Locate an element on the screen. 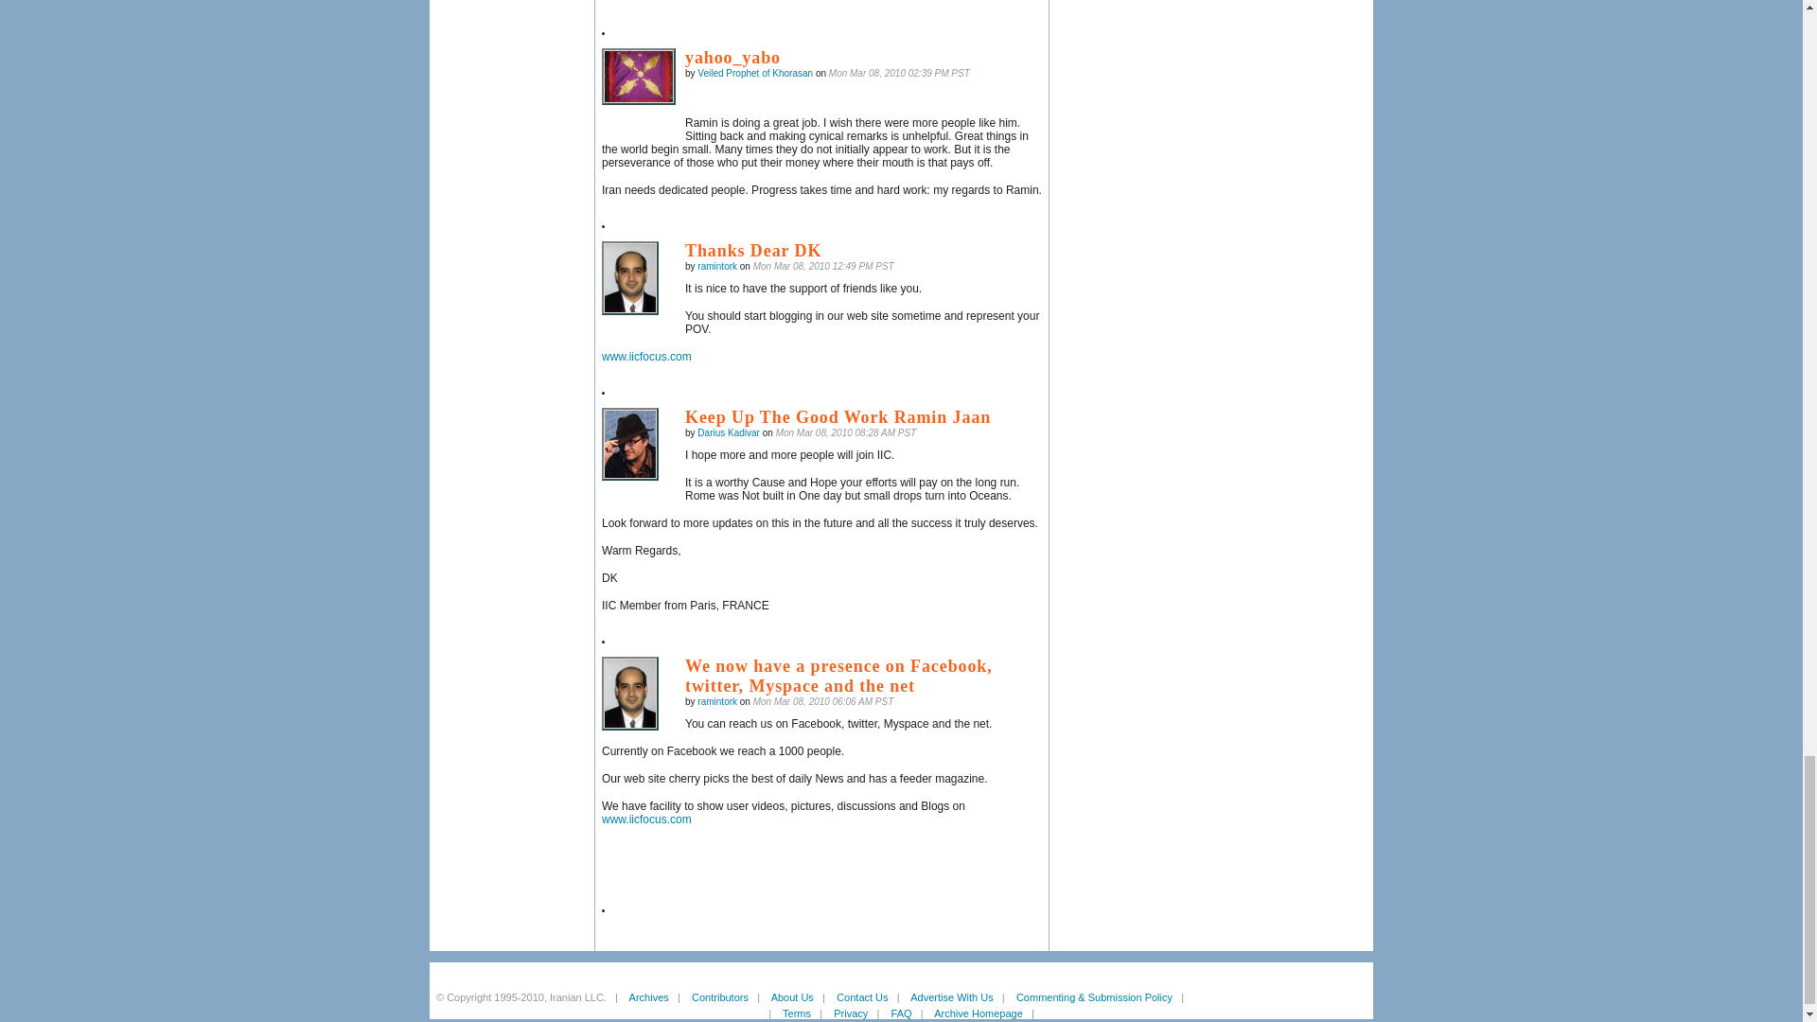 The height and width of the screenshot is (1022, 1817). Veiled Prophet of Khorasan is located at coordinates (638, 76).